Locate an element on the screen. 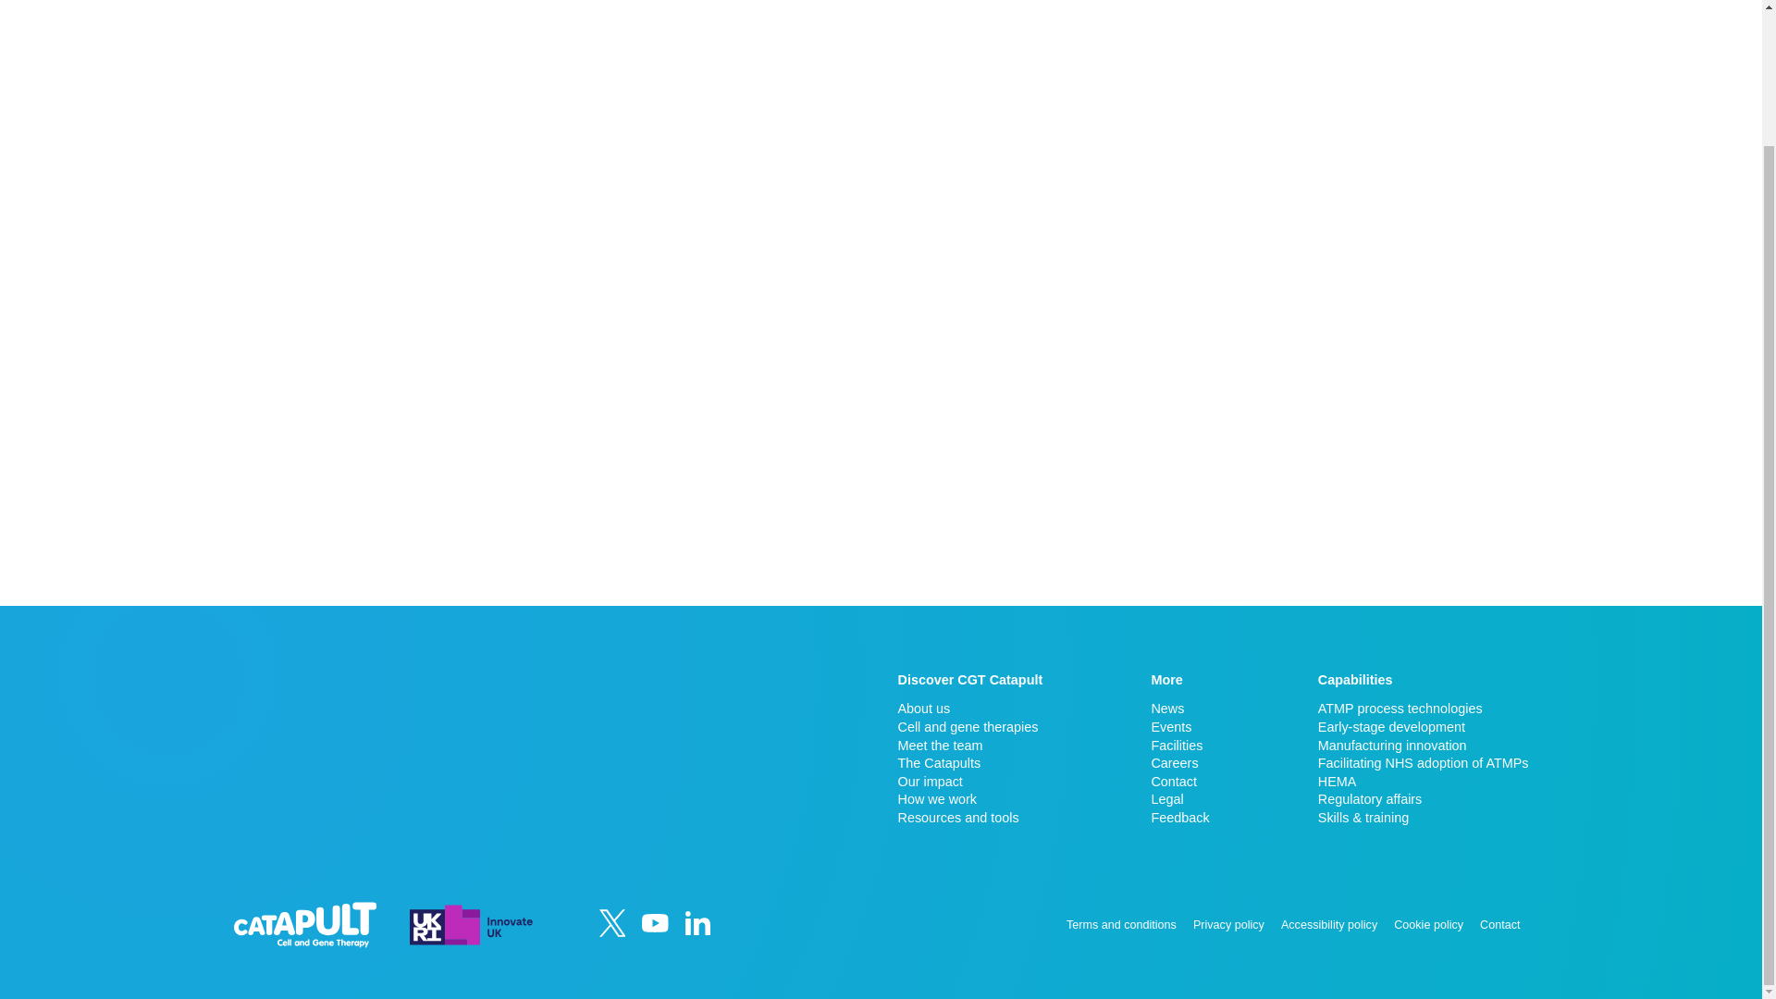  Manufacturing innovation is located at coordinates (1423, 746).